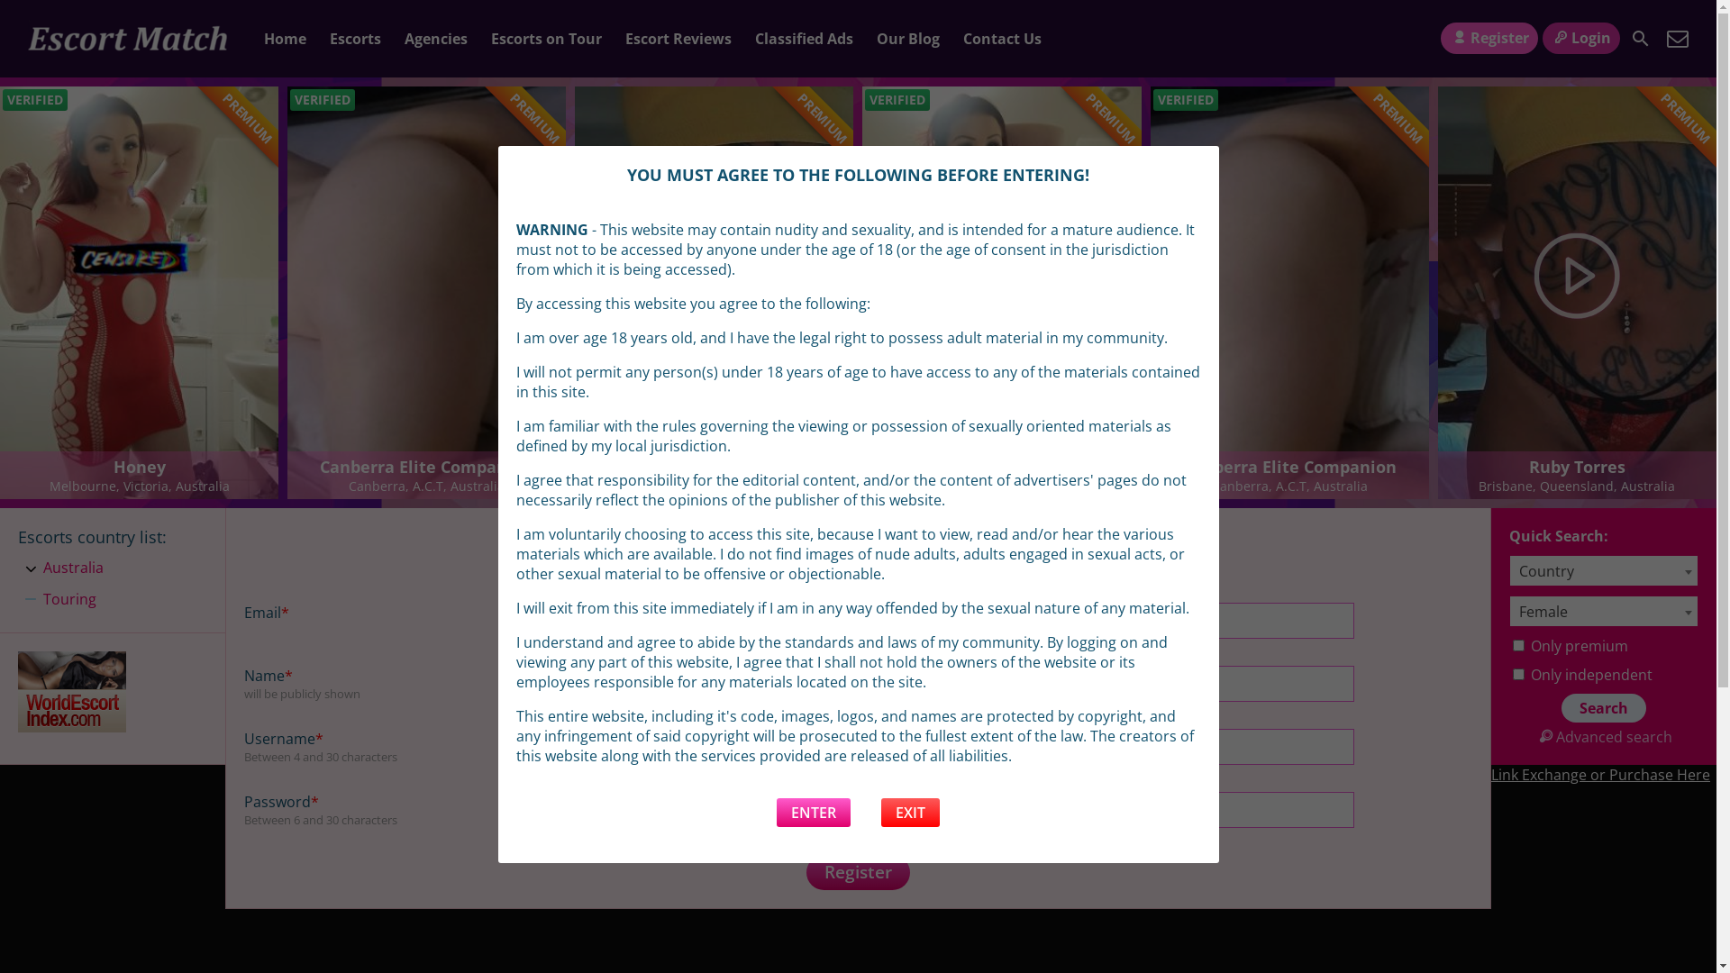  I want to click on Touring, so click(70, 600).